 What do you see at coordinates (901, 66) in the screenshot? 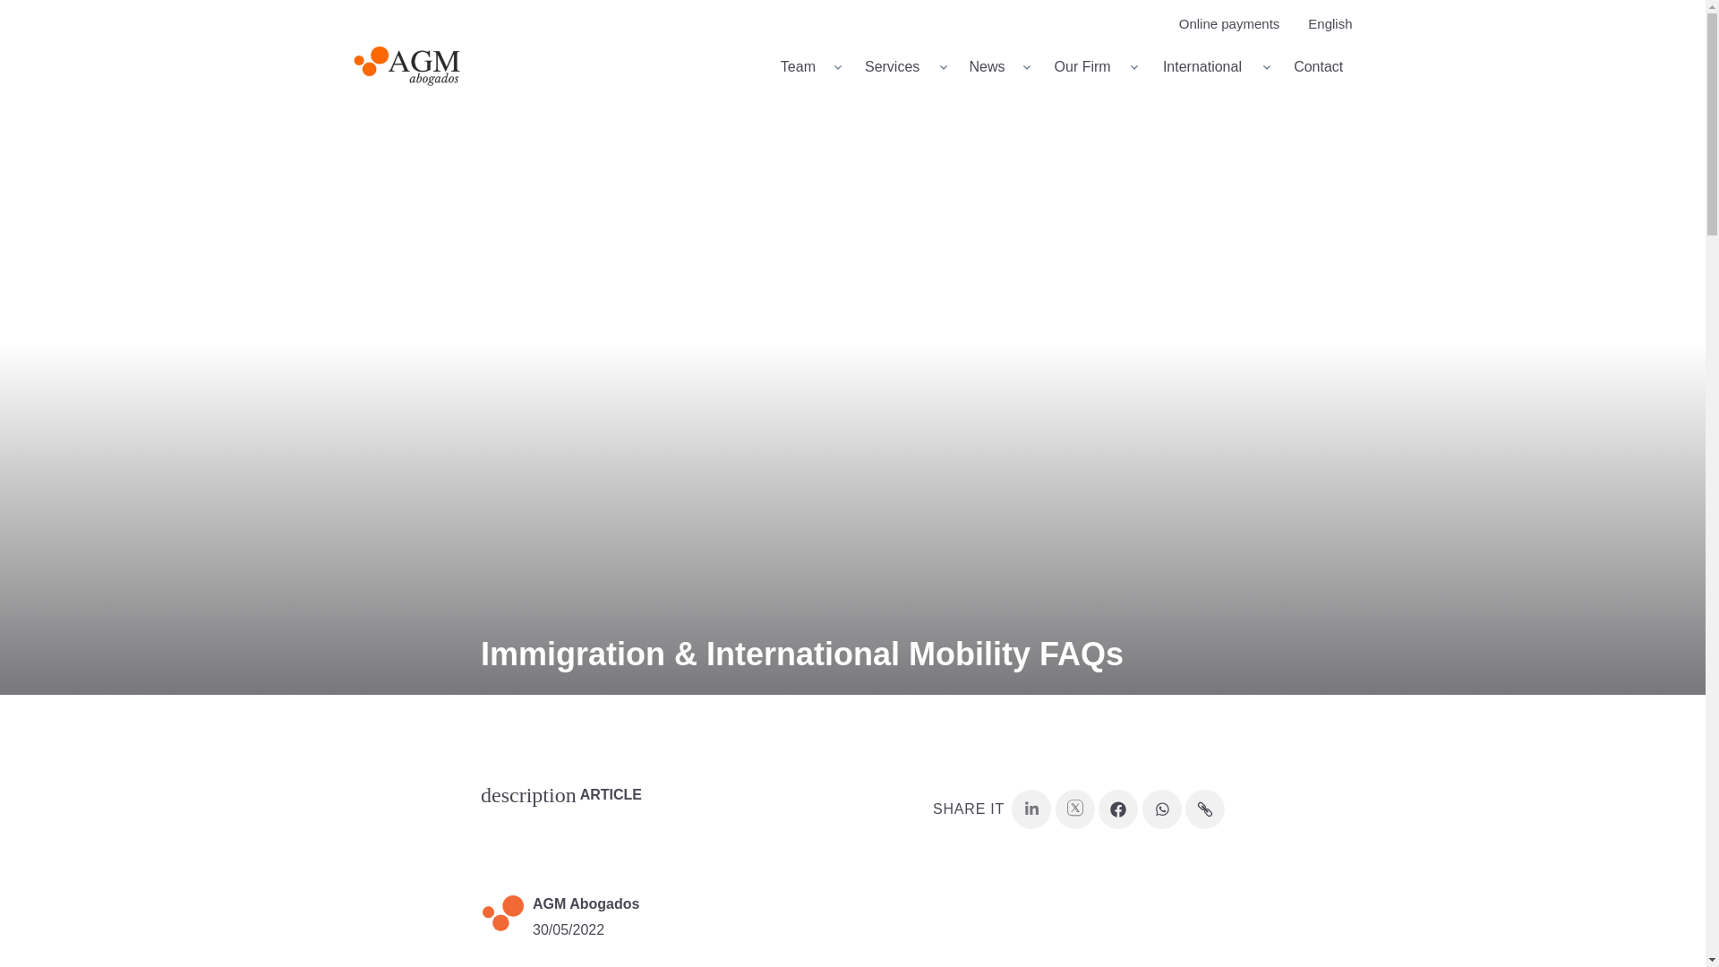
I see `Online payments` at bounding box center [901, 66].